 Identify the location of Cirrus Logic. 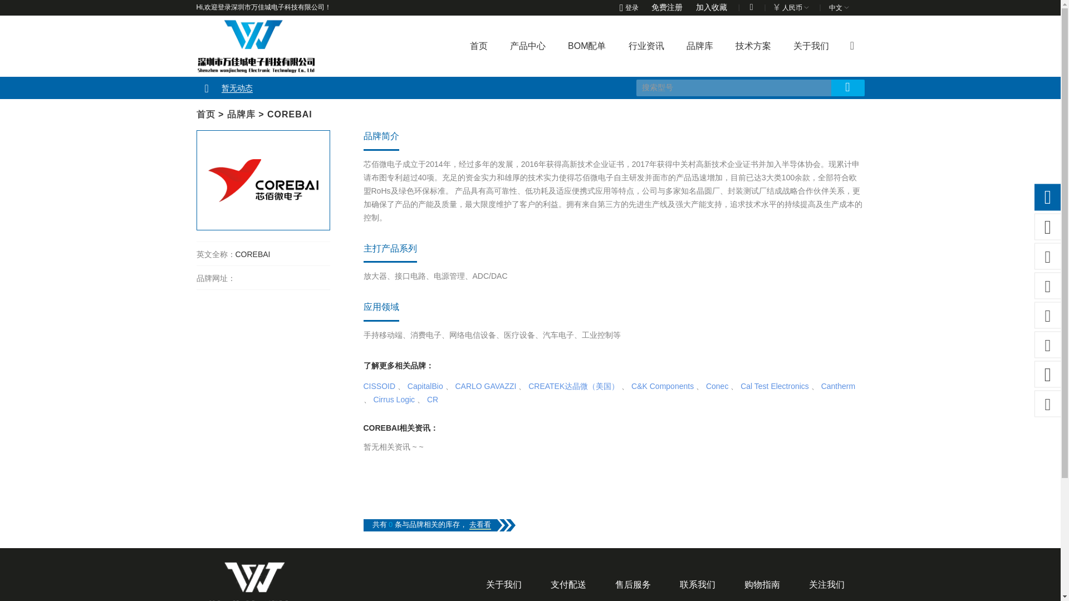
(394, 399).